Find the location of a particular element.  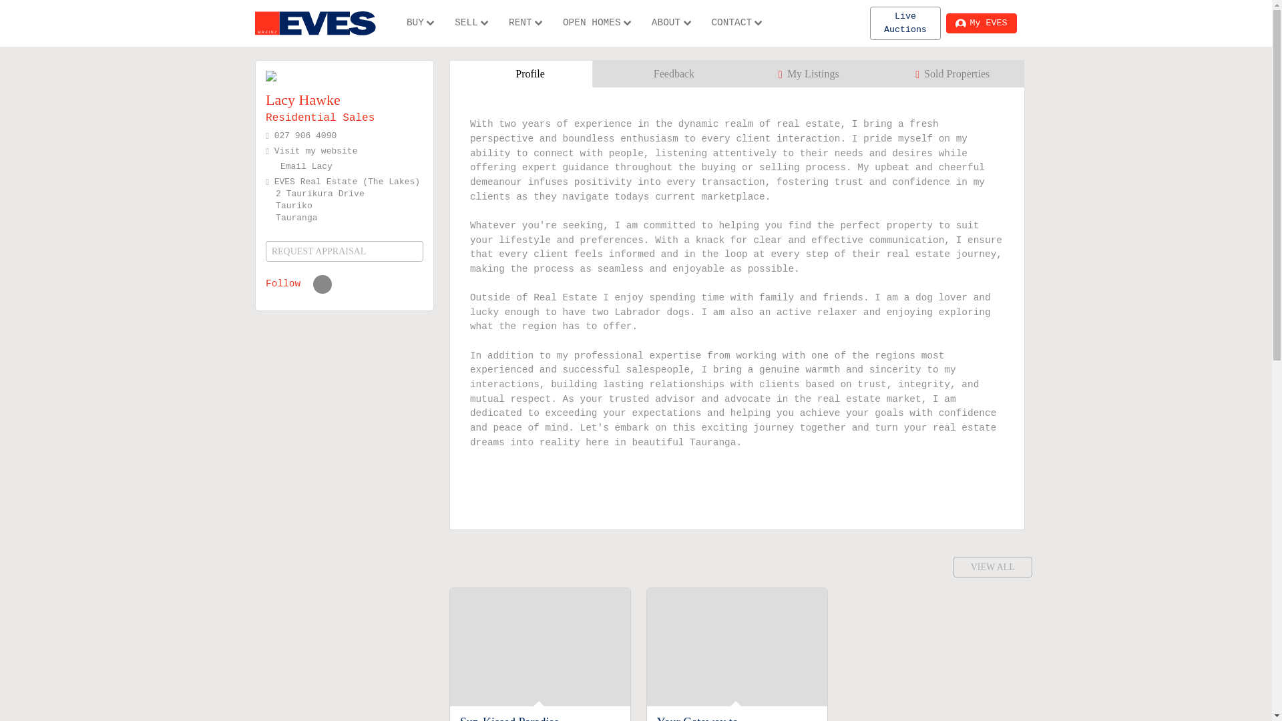

BUY is located at coordinates (421, 24).